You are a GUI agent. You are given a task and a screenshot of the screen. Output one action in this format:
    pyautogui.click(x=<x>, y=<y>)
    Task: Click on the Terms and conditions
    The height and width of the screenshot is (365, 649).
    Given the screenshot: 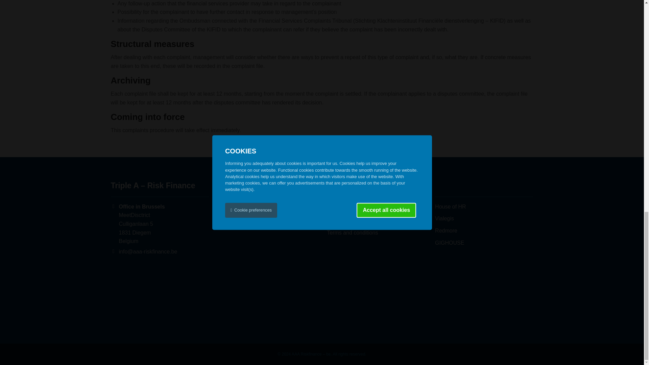 What is the action you would take?
    pyautogui.click(x=352, y=233)
    